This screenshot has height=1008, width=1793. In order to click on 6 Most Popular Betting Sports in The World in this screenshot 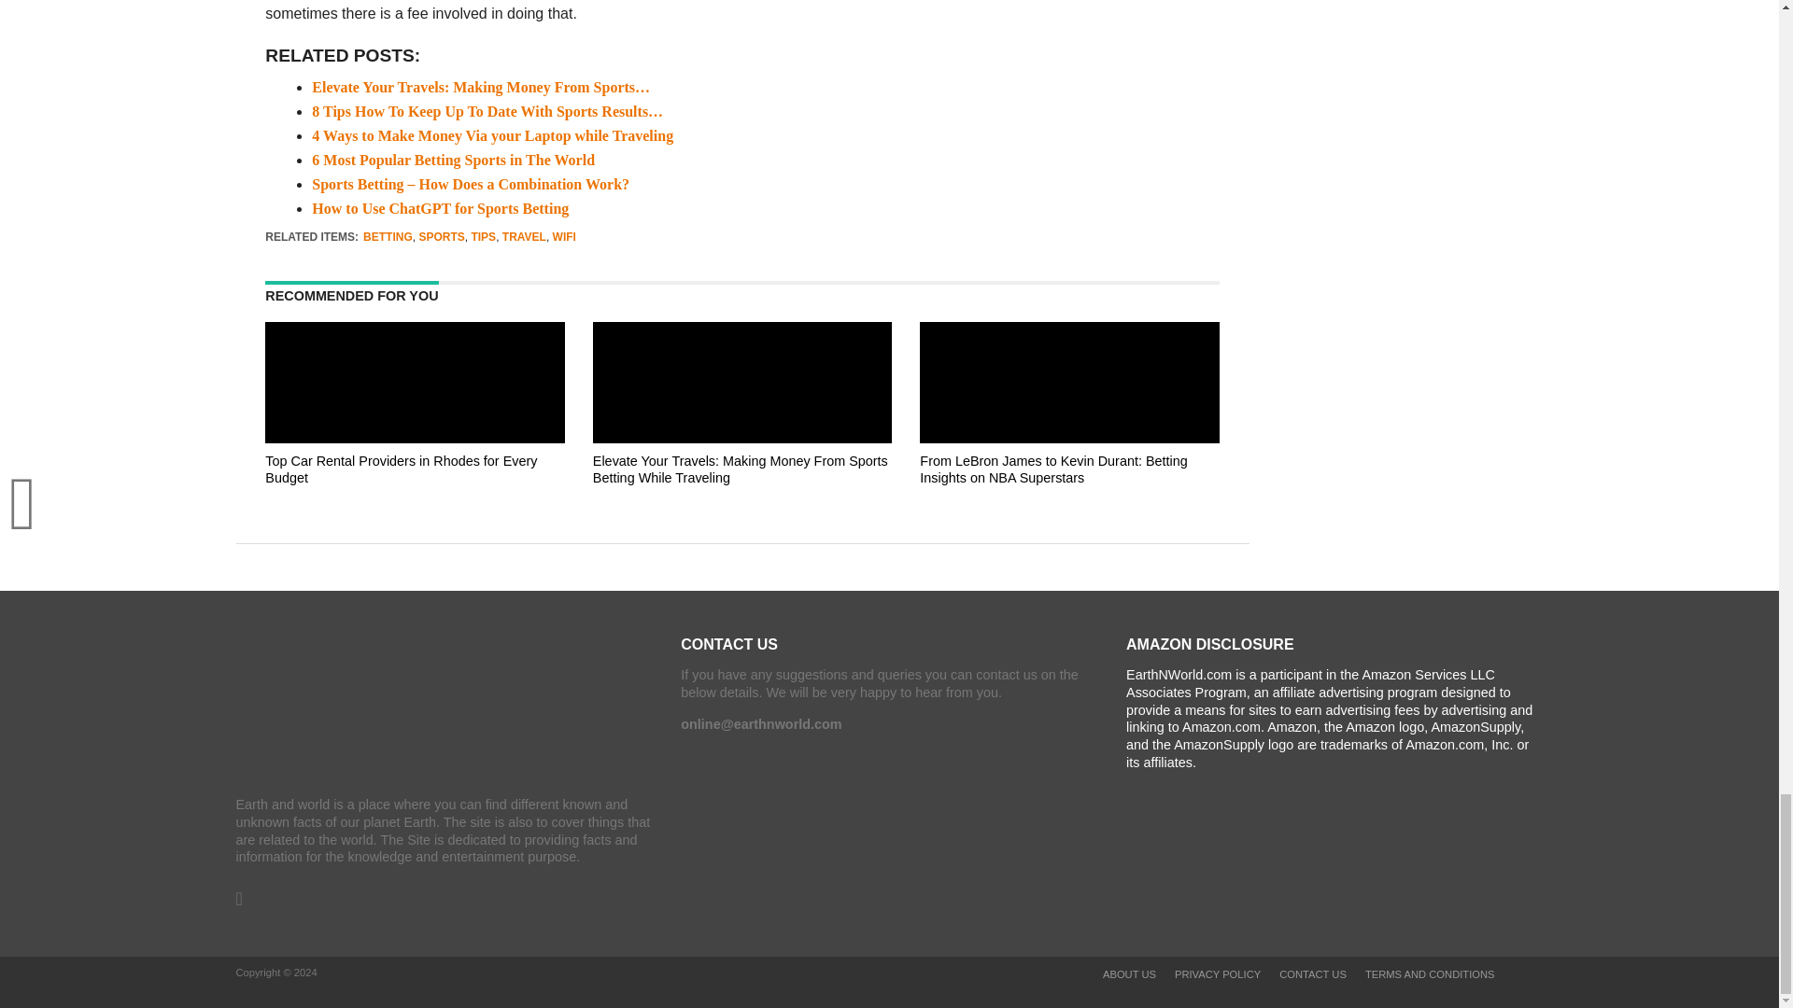, I will do `click(454, 161)`.